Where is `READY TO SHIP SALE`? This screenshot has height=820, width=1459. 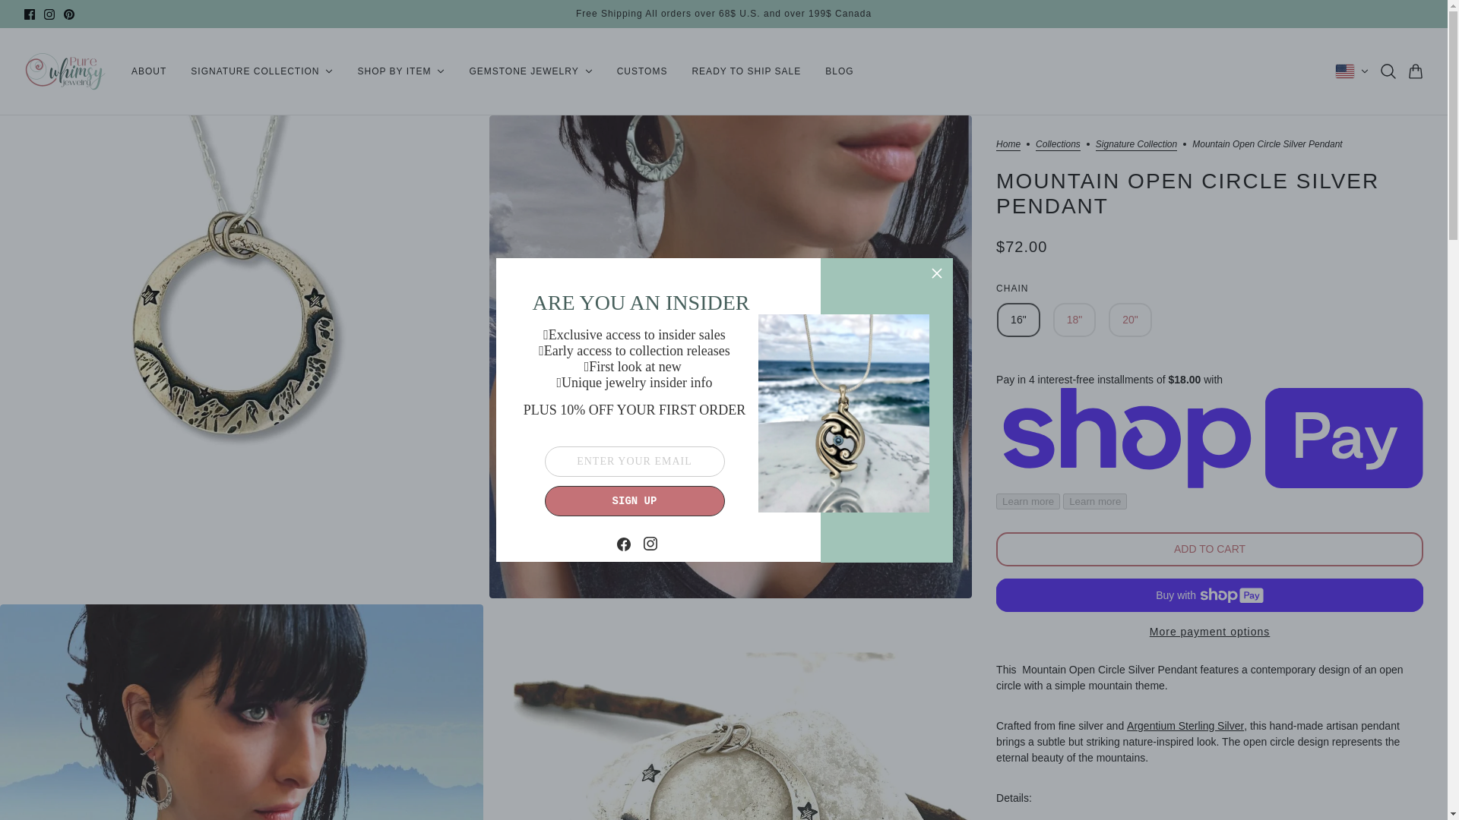 READY TO SHIP SALE is located at coordinates (746, 71).